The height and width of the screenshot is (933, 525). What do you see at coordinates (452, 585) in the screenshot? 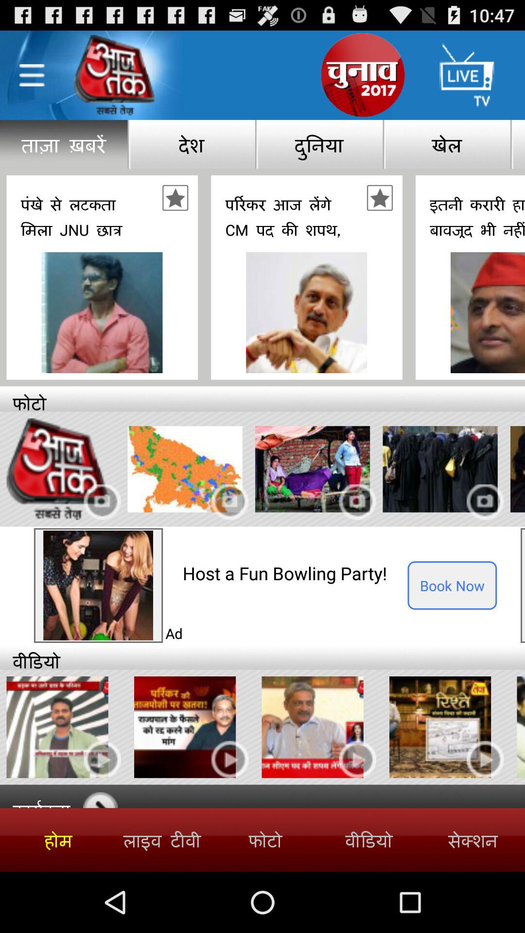
I see `launch icon next to host a fun icon` at bounding box center [452, 585].